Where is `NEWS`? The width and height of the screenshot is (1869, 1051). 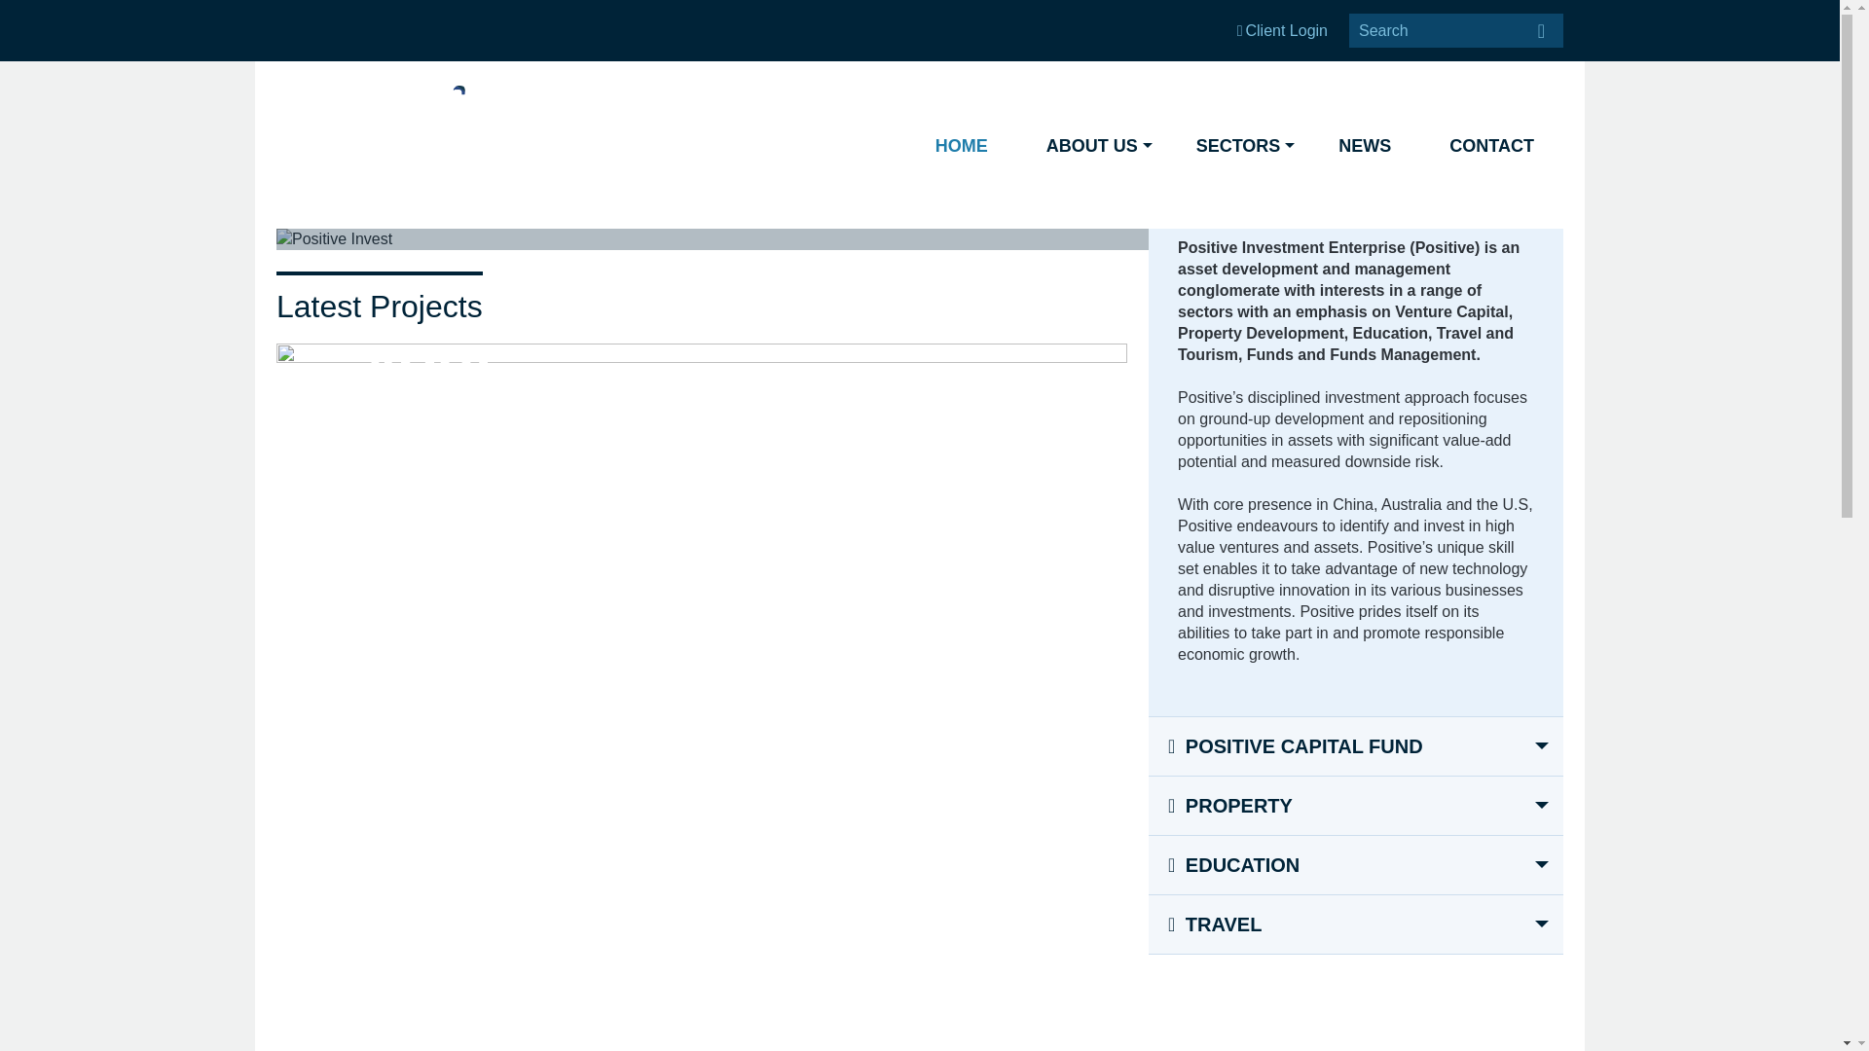
NEWS is located at coordinates (1364, 146).